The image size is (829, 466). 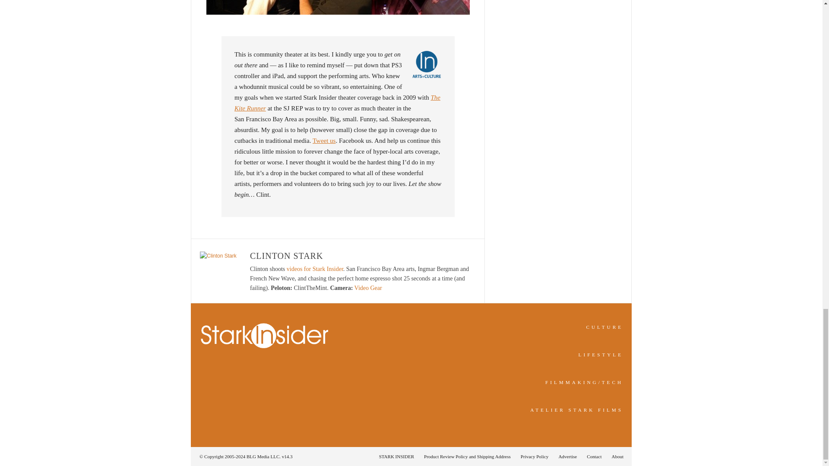 I want to click on CLINTON STARK, so click(x=287, y=255).